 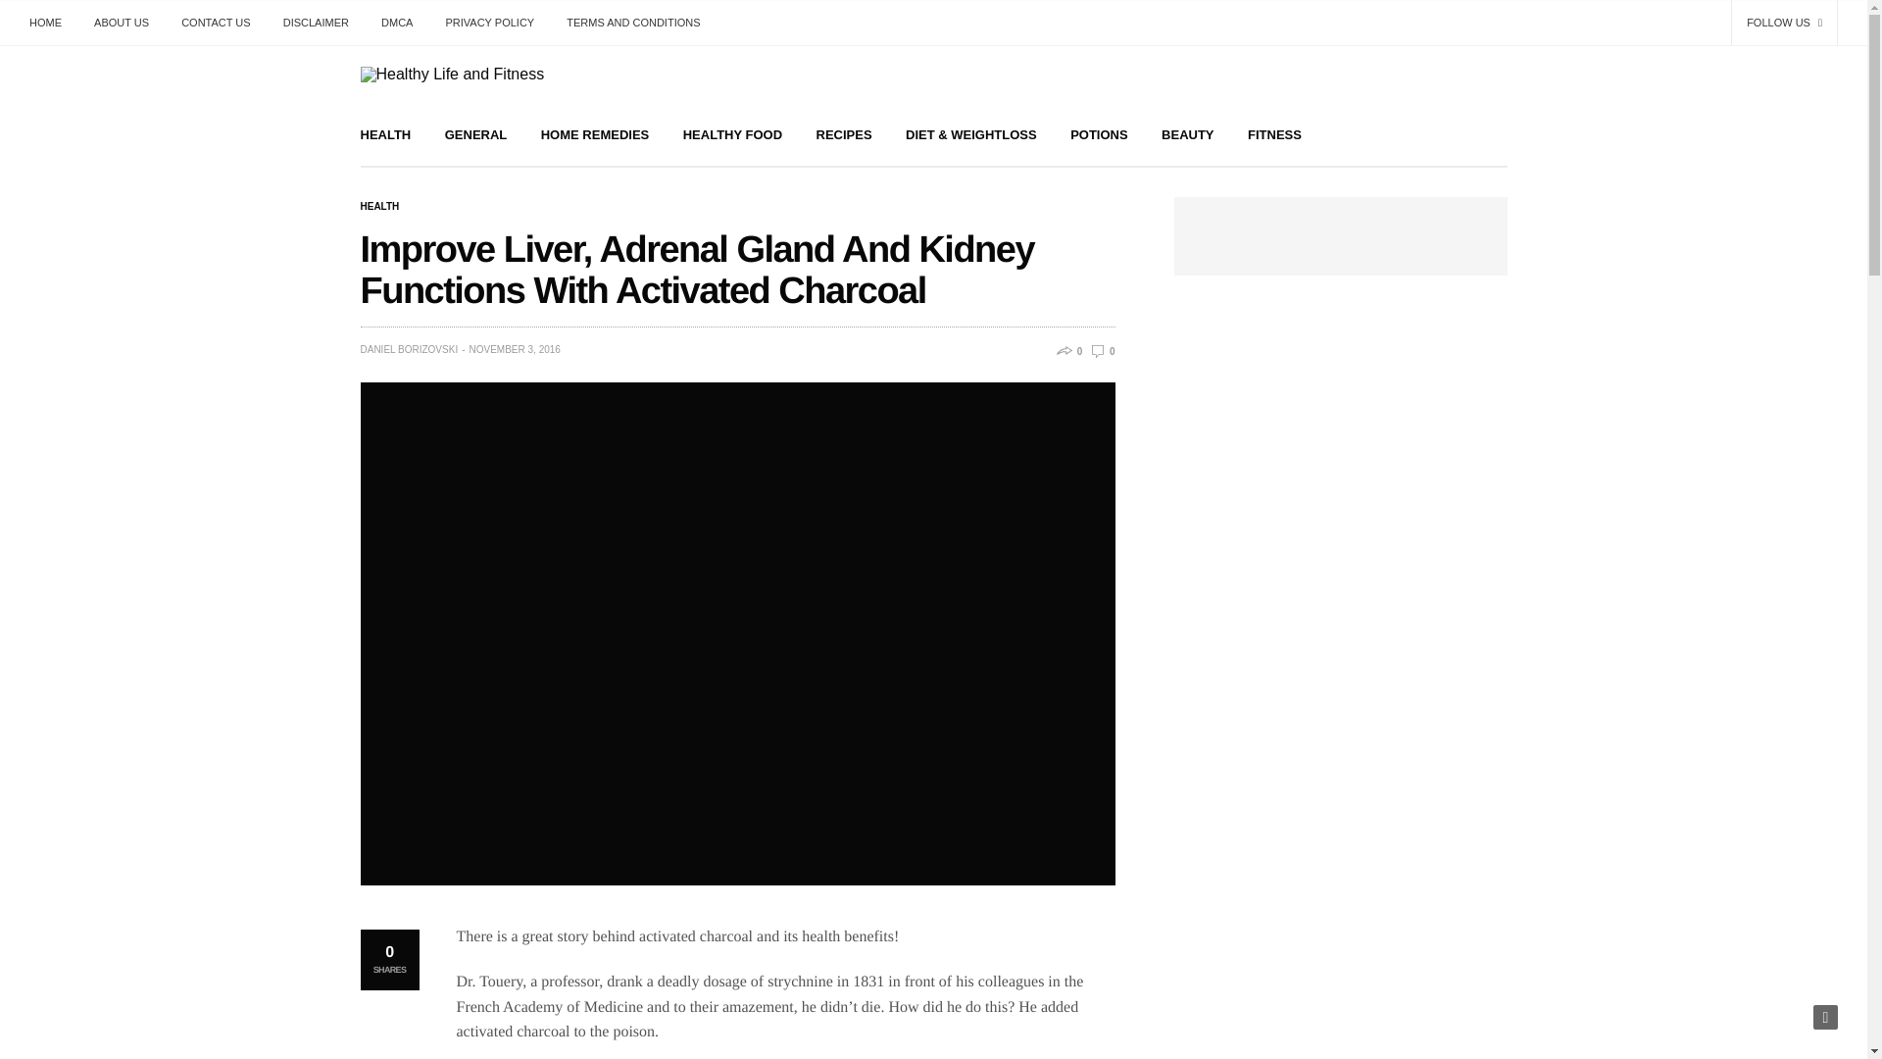 I want to click on BEAUTY, so click(x=1187, y=133).